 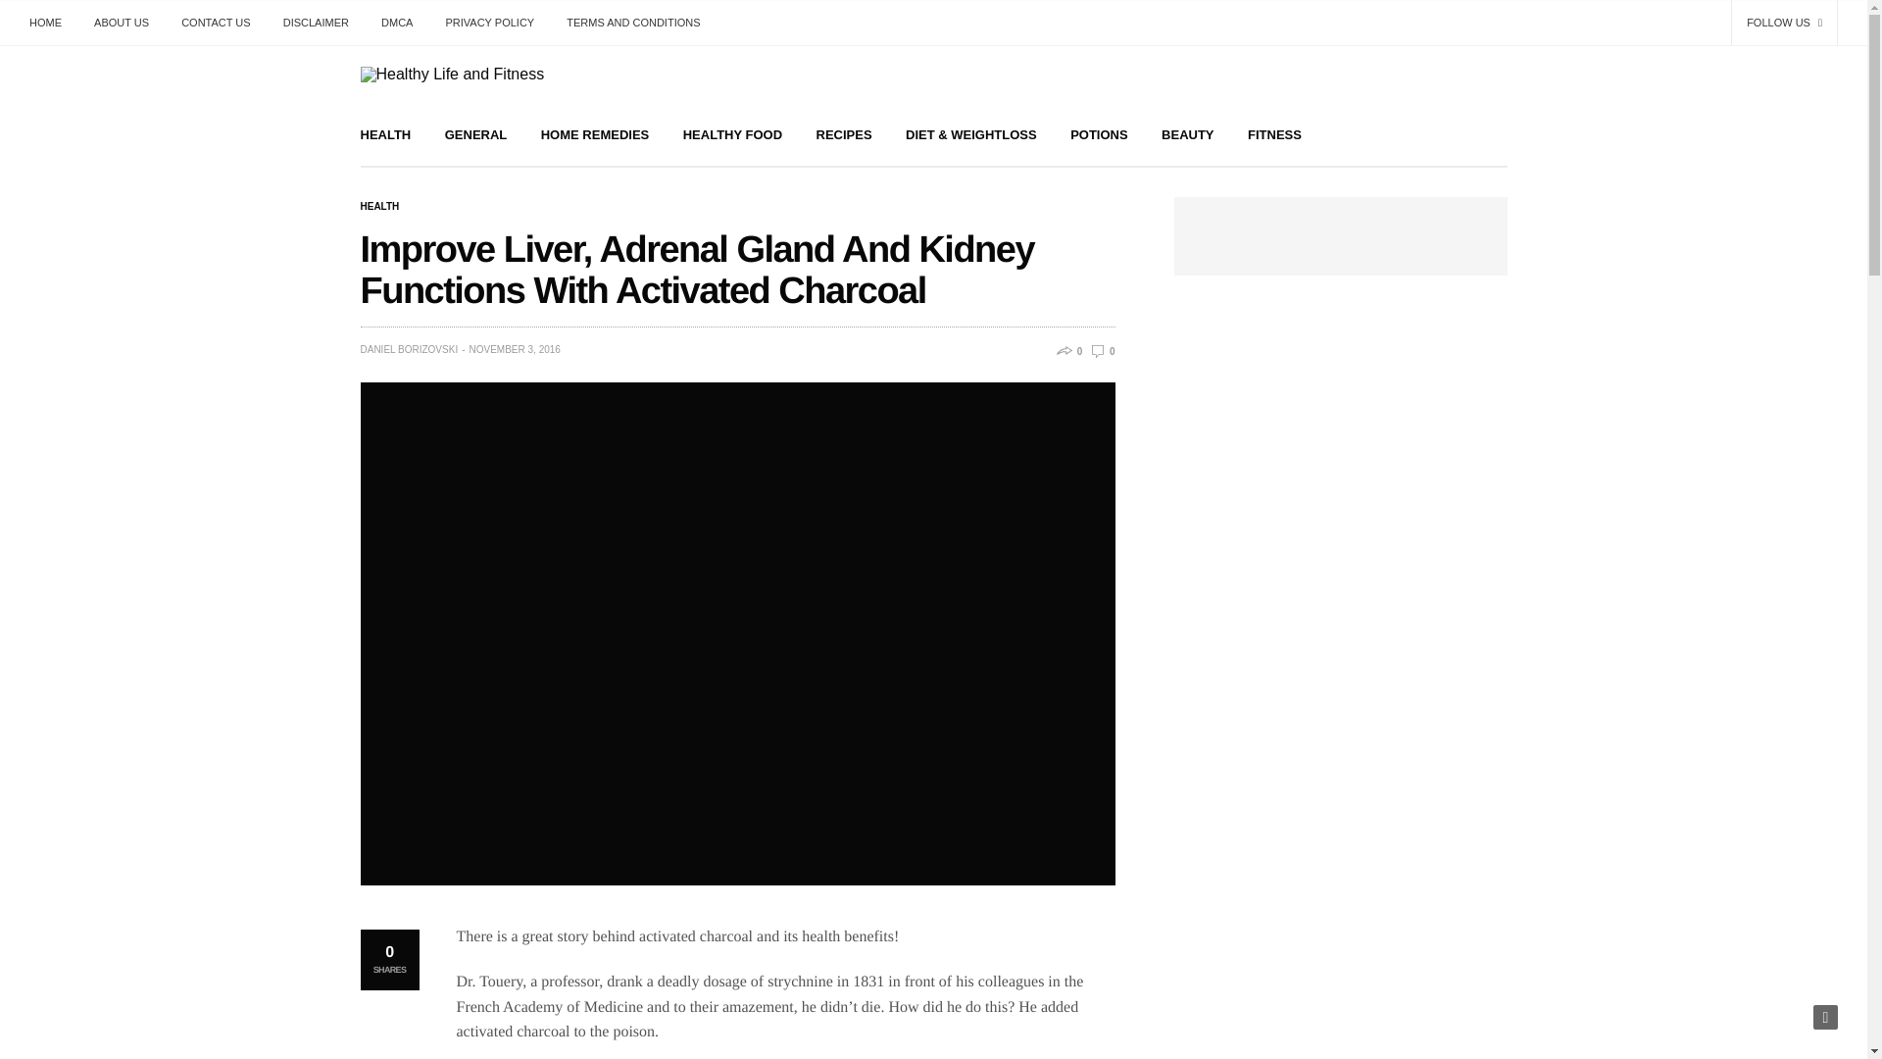 I want to click on BEAUTY, so click(x=1187, y=133).